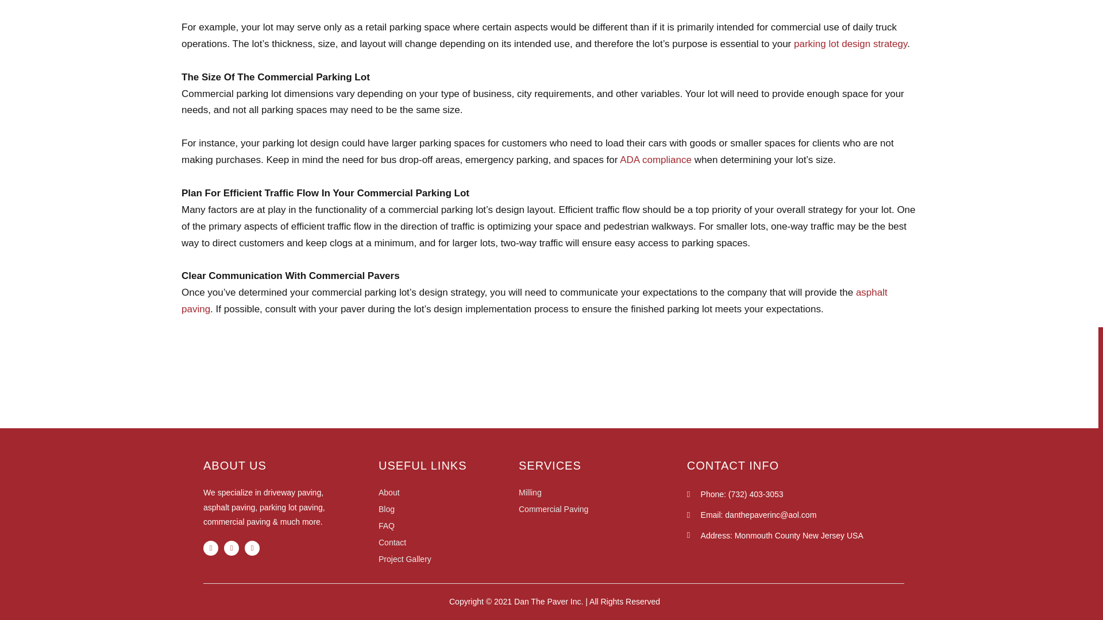  Describe the element at coordinates (448, 493) in the screenshot. I see `About` at that location.